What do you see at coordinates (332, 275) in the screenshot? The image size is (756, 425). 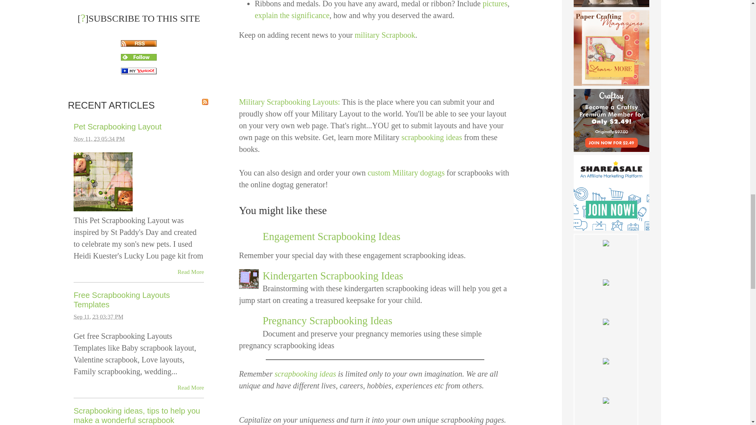 I see `Kindergarten Scrapbooking Ideas` at bounding box center [332, 275].